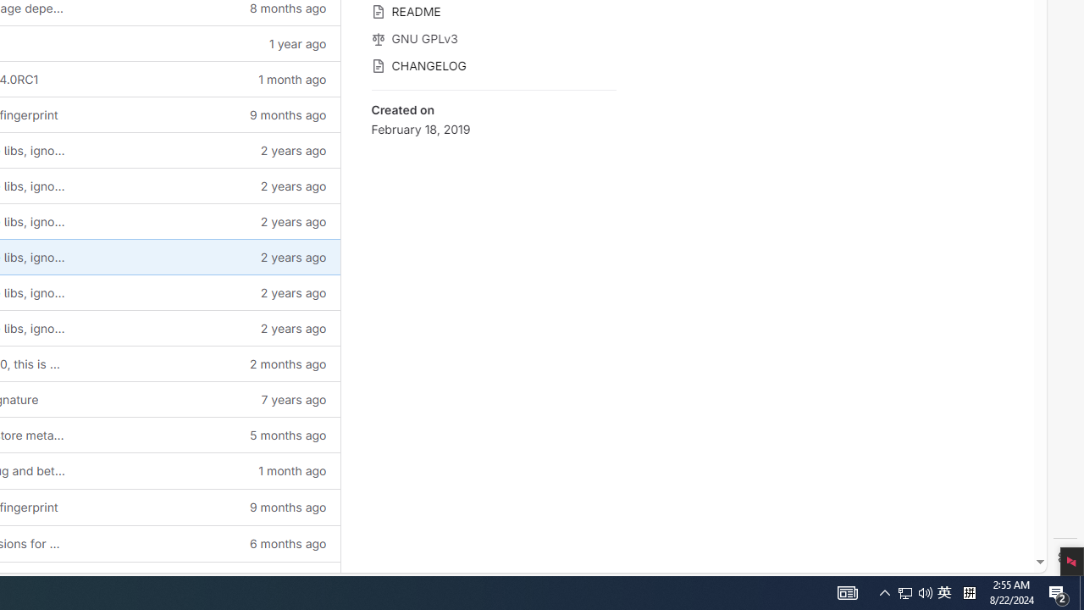 The height and width of the screenshot is (610, 1084). Describe the element at coordinates (209, 507) in the screenshot. I see `9 months ago` at that location.